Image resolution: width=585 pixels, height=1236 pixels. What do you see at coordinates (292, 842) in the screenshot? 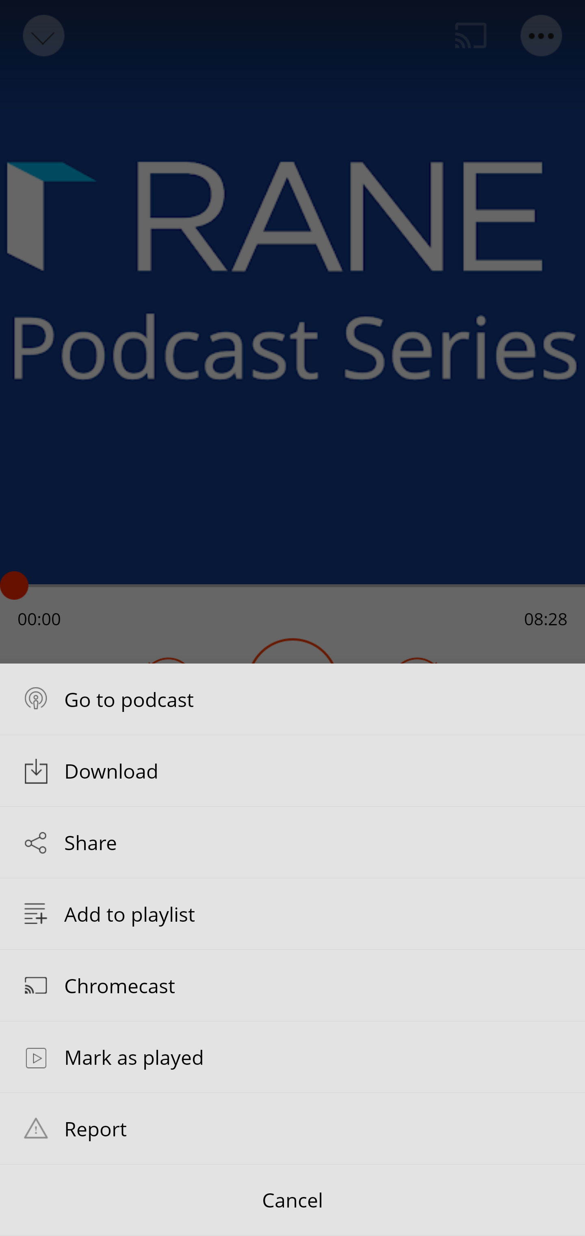
I see `Share` at bounding box center [292, 842].